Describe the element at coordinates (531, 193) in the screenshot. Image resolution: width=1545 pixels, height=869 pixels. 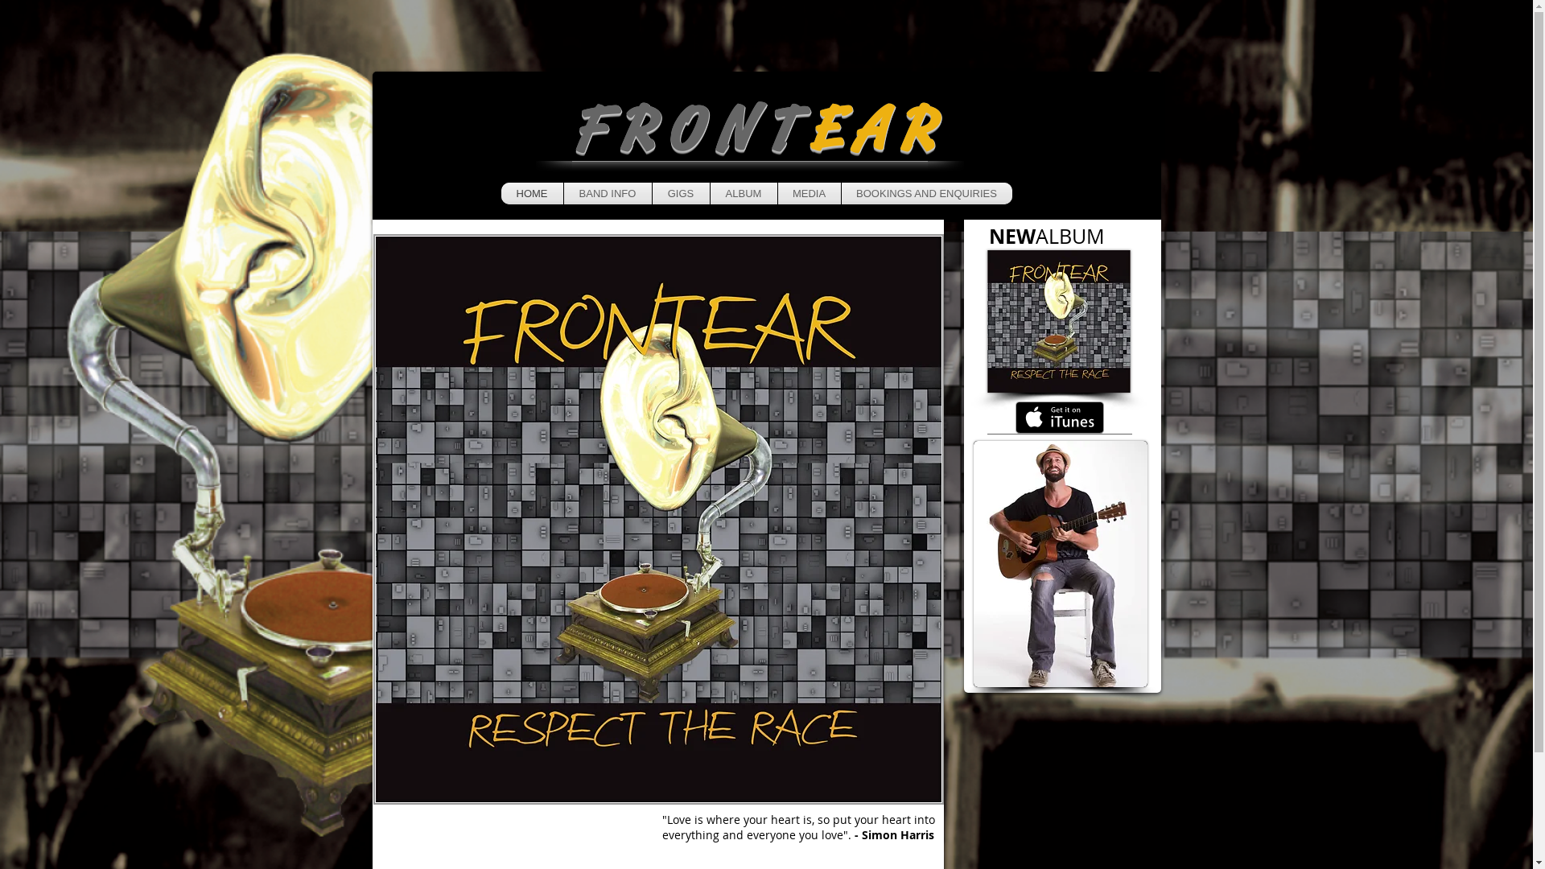
I see `HOME` at that location.